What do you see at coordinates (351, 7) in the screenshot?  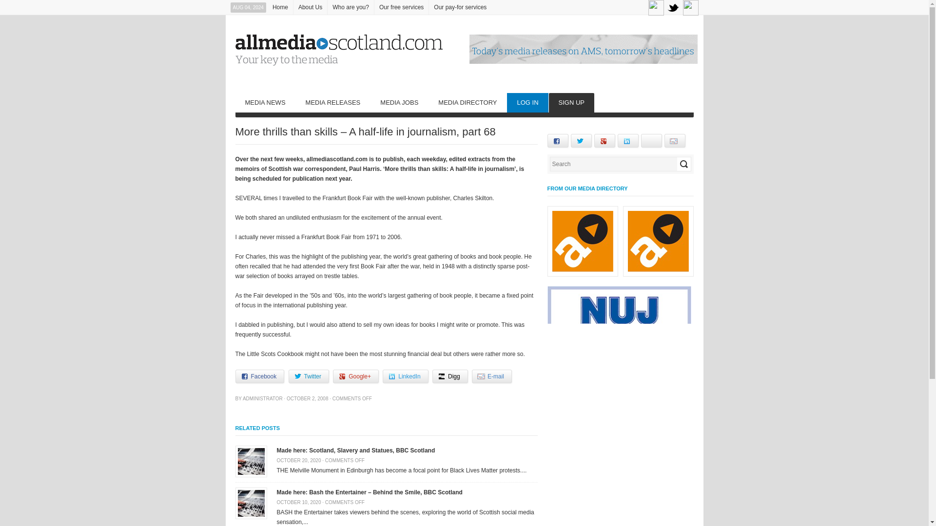 I see `Who are you?` at bounding box center [351, 7].